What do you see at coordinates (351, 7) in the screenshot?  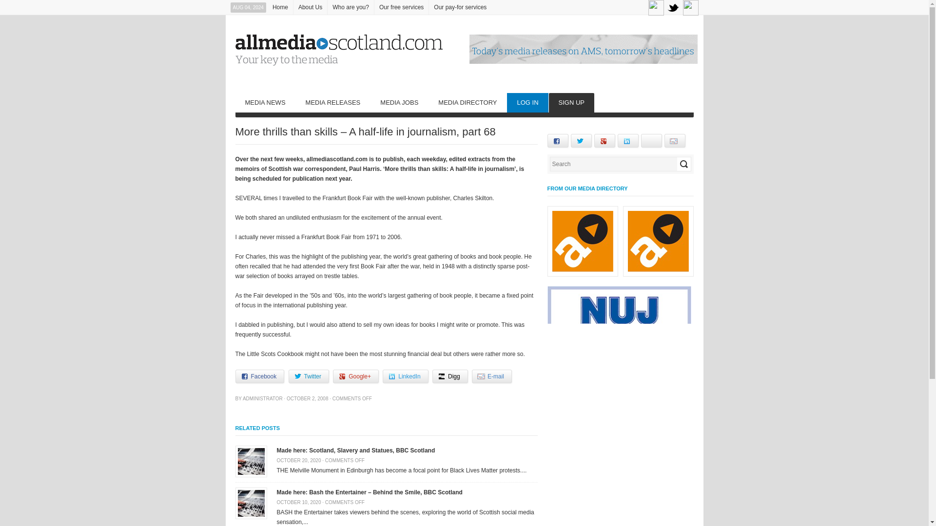 I see `Who are you?` at bounding box center [351, 7].